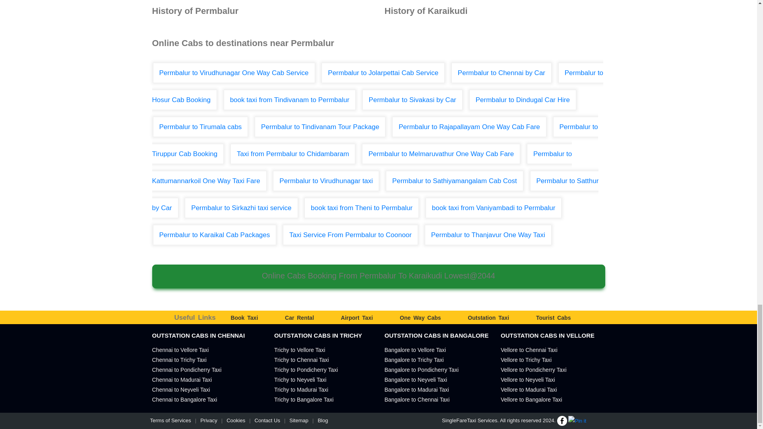 The height and width of the screenshot is (429, 763). What do you see at coordinates (320, 126) in the screenshot?
I see `Permbalur to Tindivanam Tour Package` at bounding box center [320, 126].